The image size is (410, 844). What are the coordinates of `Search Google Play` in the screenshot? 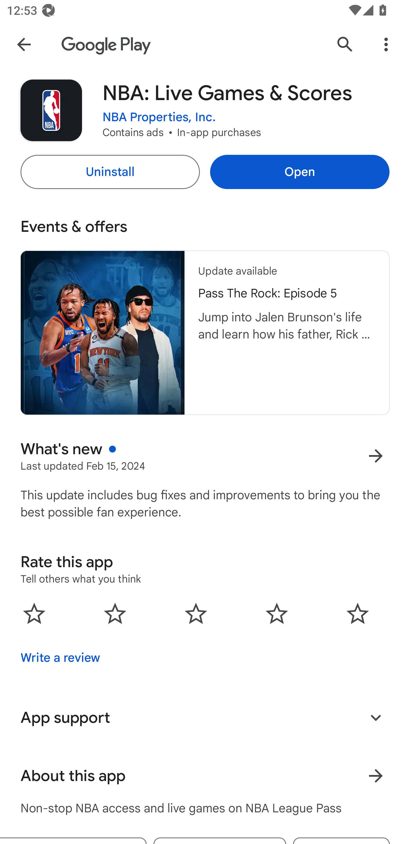 It's located at (345, 44).